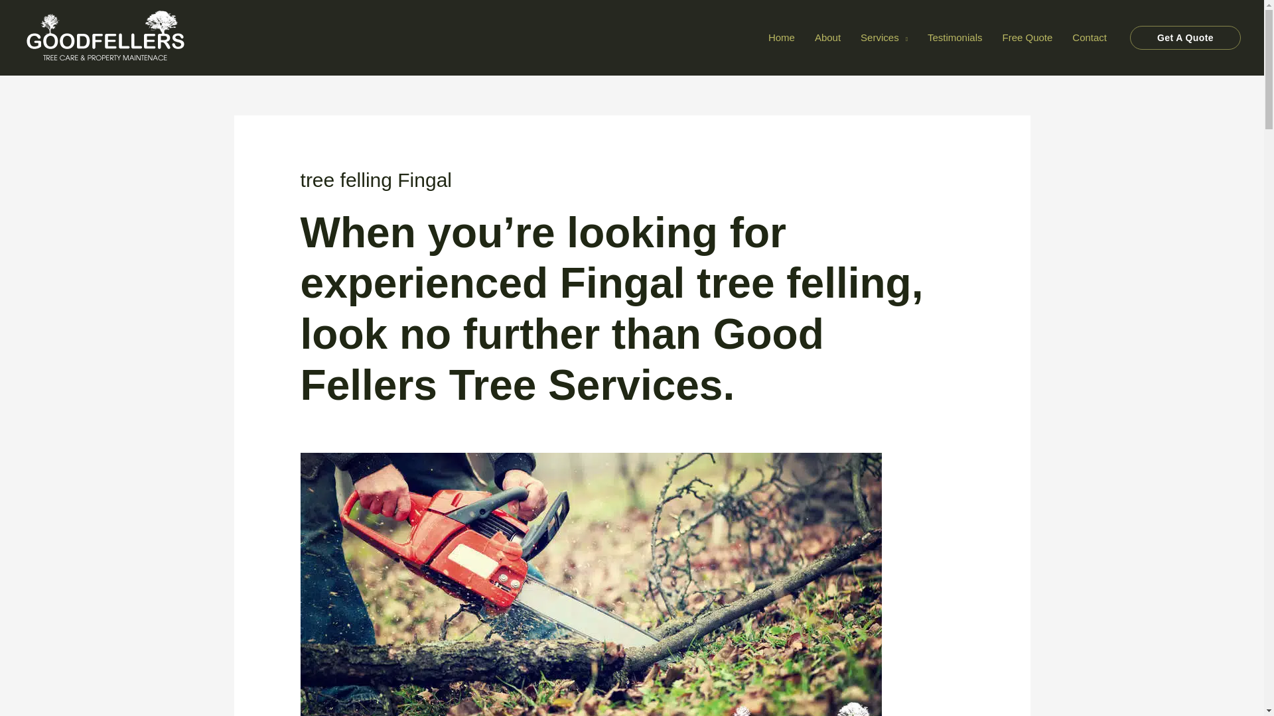 The image size is (1274, 716). Describe the element at coordinates (828, 37) in the screenshot. I see `About` at that location.